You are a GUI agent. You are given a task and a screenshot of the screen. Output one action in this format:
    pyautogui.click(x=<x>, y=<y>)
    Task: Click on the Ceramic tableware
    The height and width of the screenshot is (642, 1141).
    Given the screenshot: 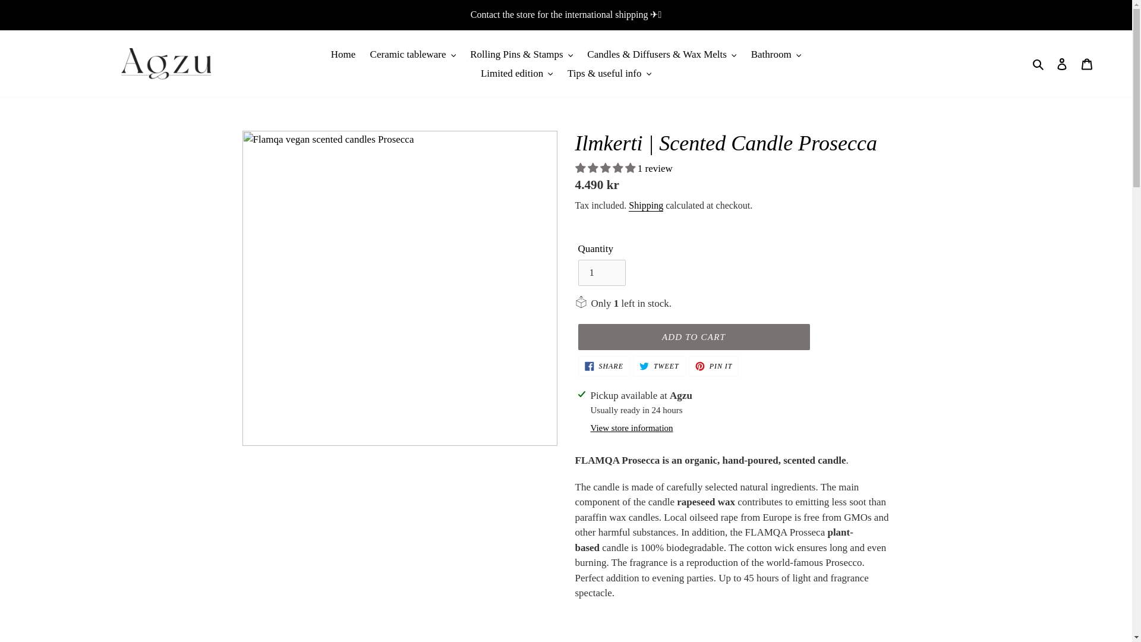 What is the action you would take?
    pyautogui.click(x=412, y=55)
    